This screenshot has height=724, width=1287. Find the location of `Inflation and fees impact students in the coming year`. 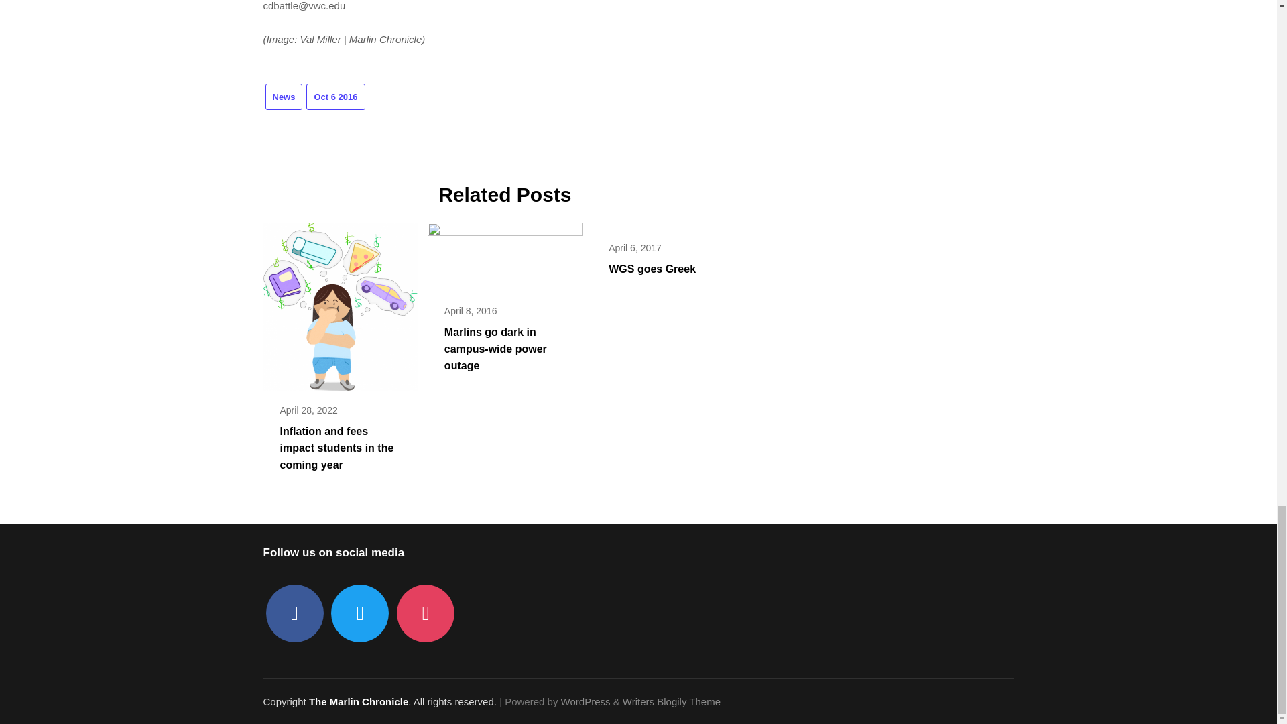

Inflation and fees impact students in the coming year is located at coordinates (336, 448).